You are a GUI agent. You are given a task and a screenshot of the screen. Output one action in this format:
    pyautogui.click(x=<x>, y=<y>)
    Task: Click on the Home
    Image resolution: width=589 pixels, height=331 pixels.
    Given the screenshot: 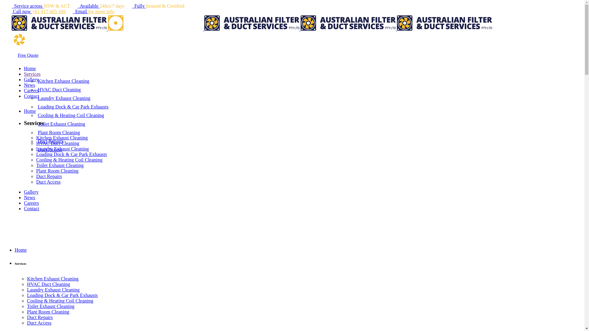 What is the action you would take?
    pyautogui.click(x=21, y=250)
    